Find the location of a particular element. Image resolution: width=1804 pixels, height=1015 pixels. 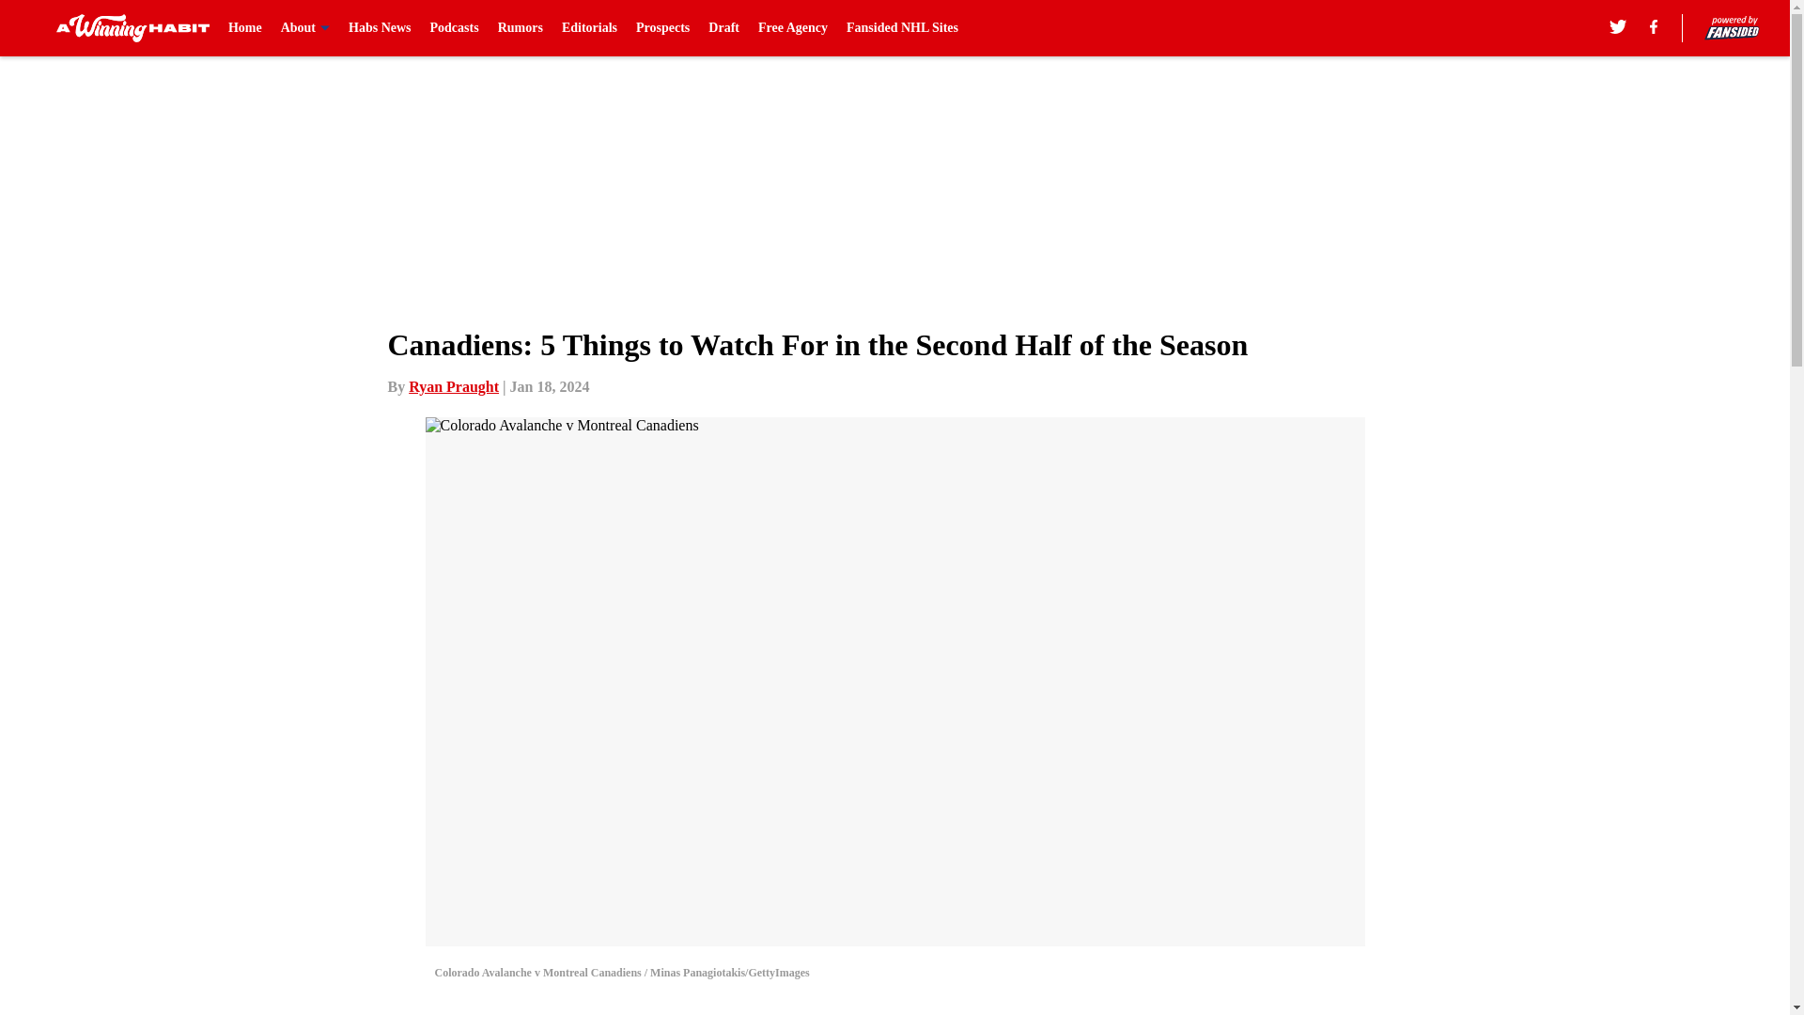

Prospects is located at coordinates (662, 28).